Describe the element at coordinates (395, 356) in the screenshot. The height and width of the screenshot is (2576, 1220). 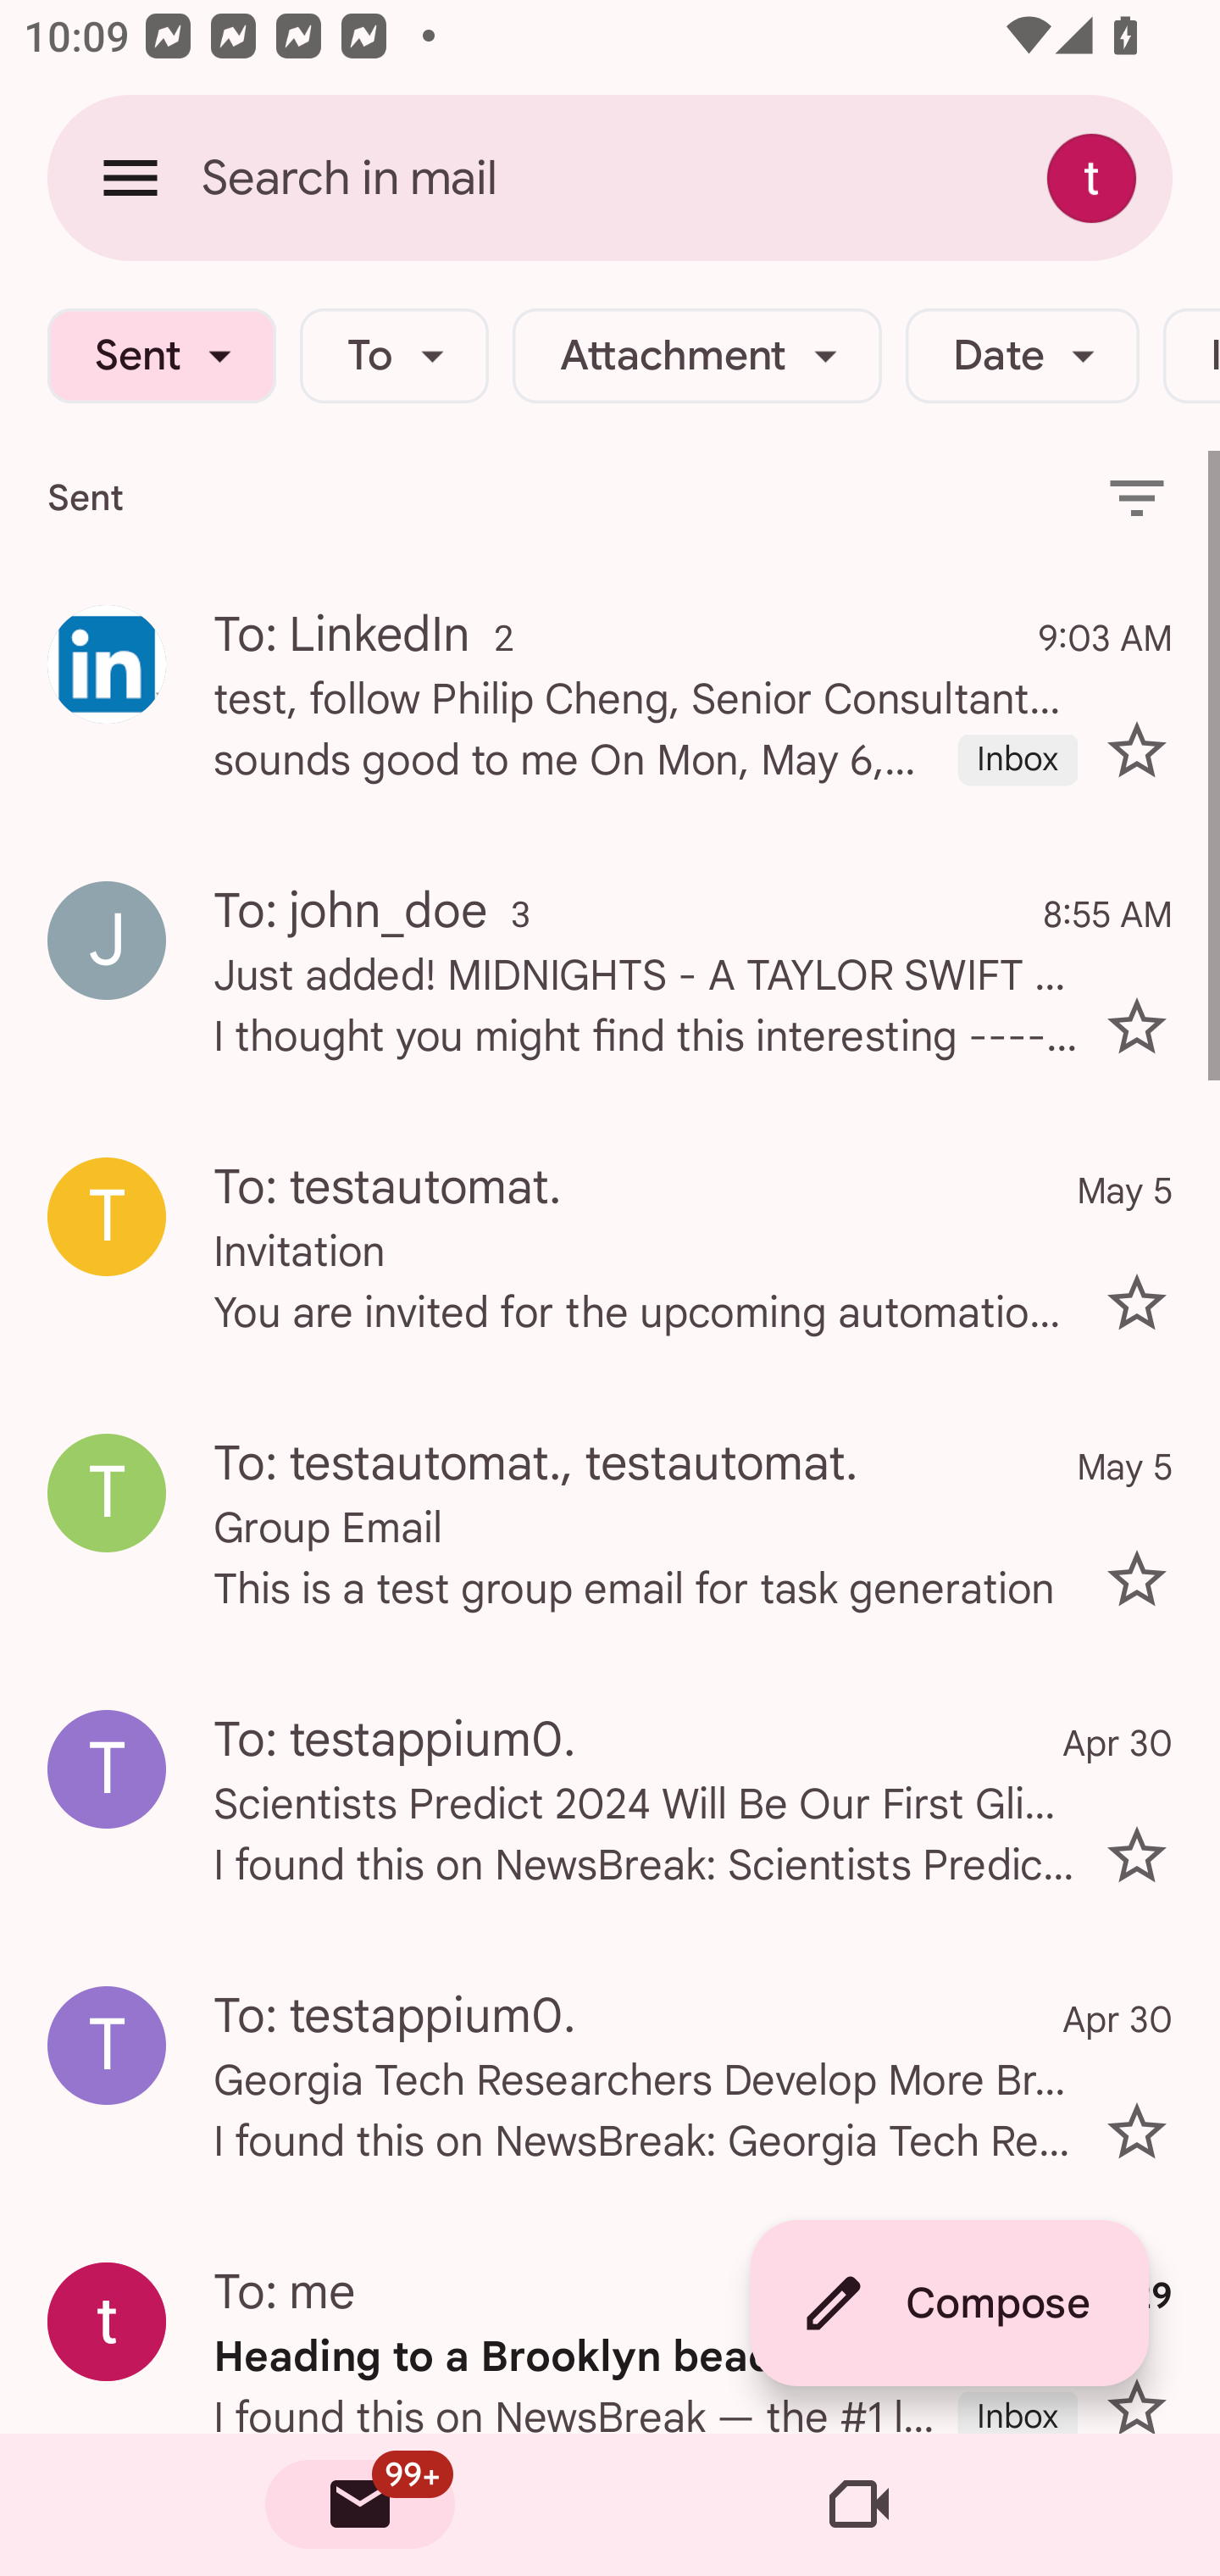
I see `To` at that location.